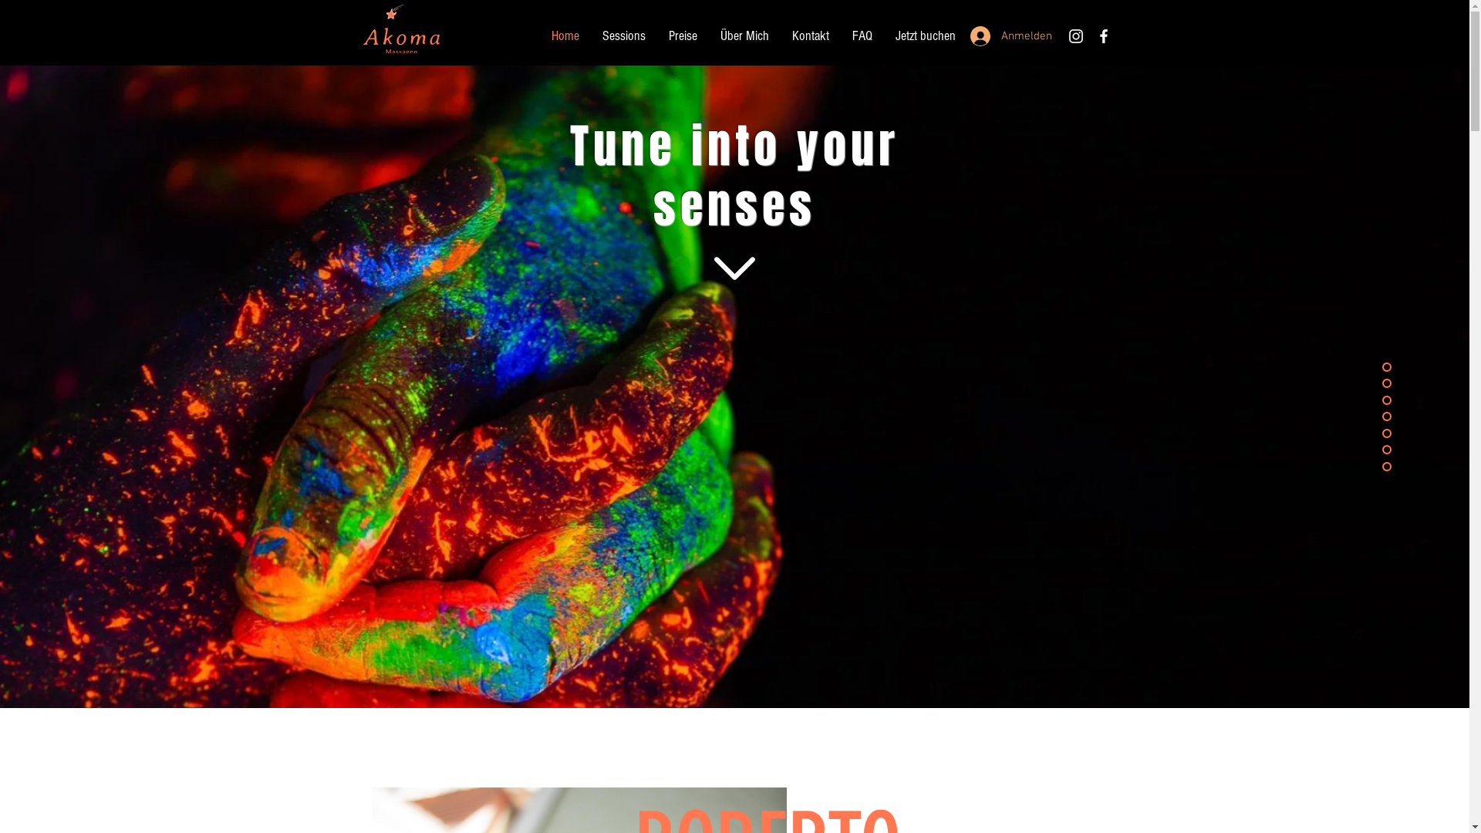 The image size is (1481, 833). Describe the element at coordinates (683, 36) in the screenshot. I see `Preise` at that location.